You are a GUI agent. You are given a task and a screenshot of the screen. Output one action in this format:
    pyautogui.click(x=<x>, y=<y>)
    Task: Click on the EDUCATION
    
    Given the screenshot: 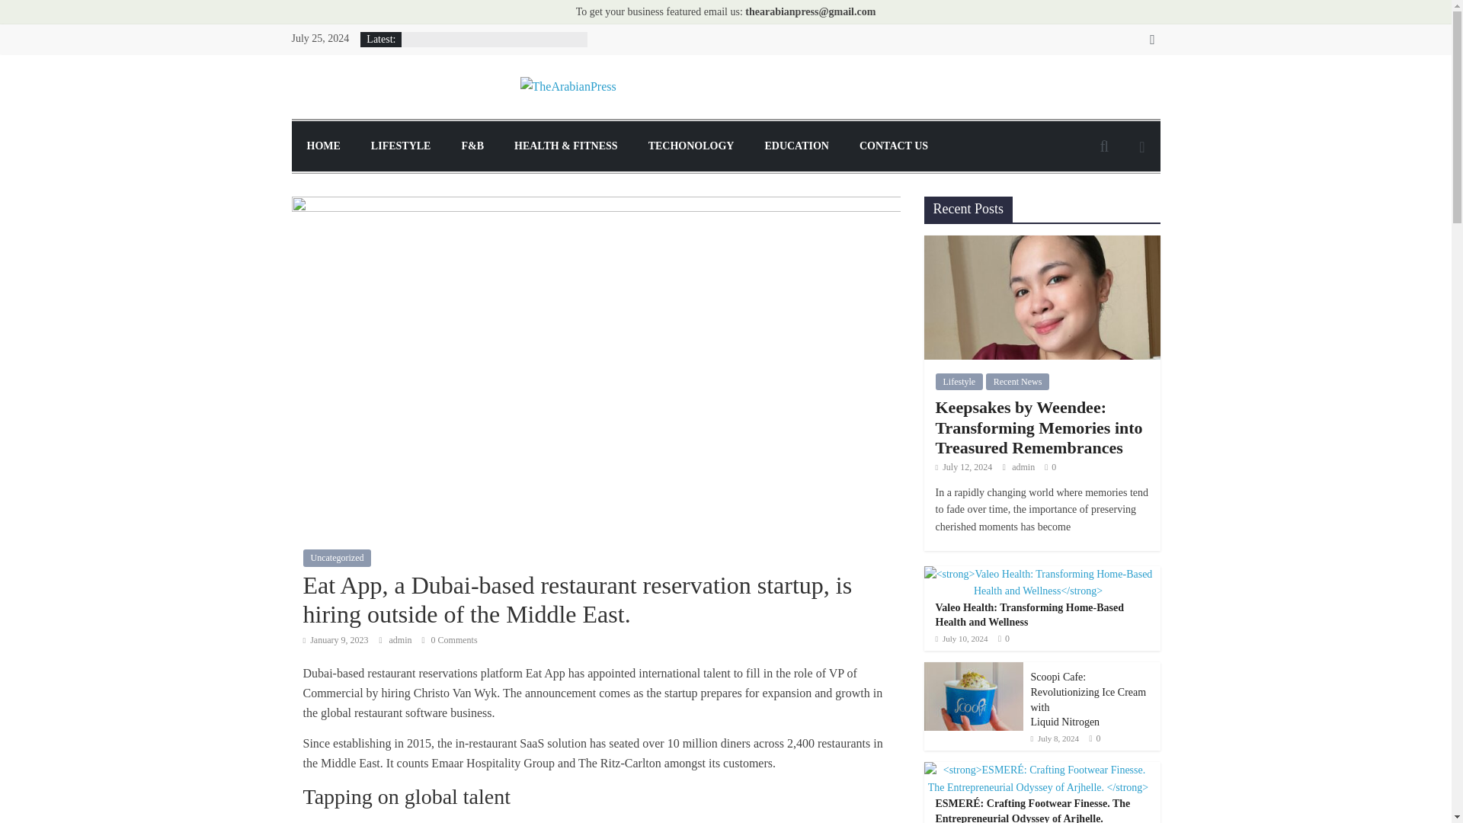 What is the action you would take?
    pyautogui.click(x=796, y=146)
    